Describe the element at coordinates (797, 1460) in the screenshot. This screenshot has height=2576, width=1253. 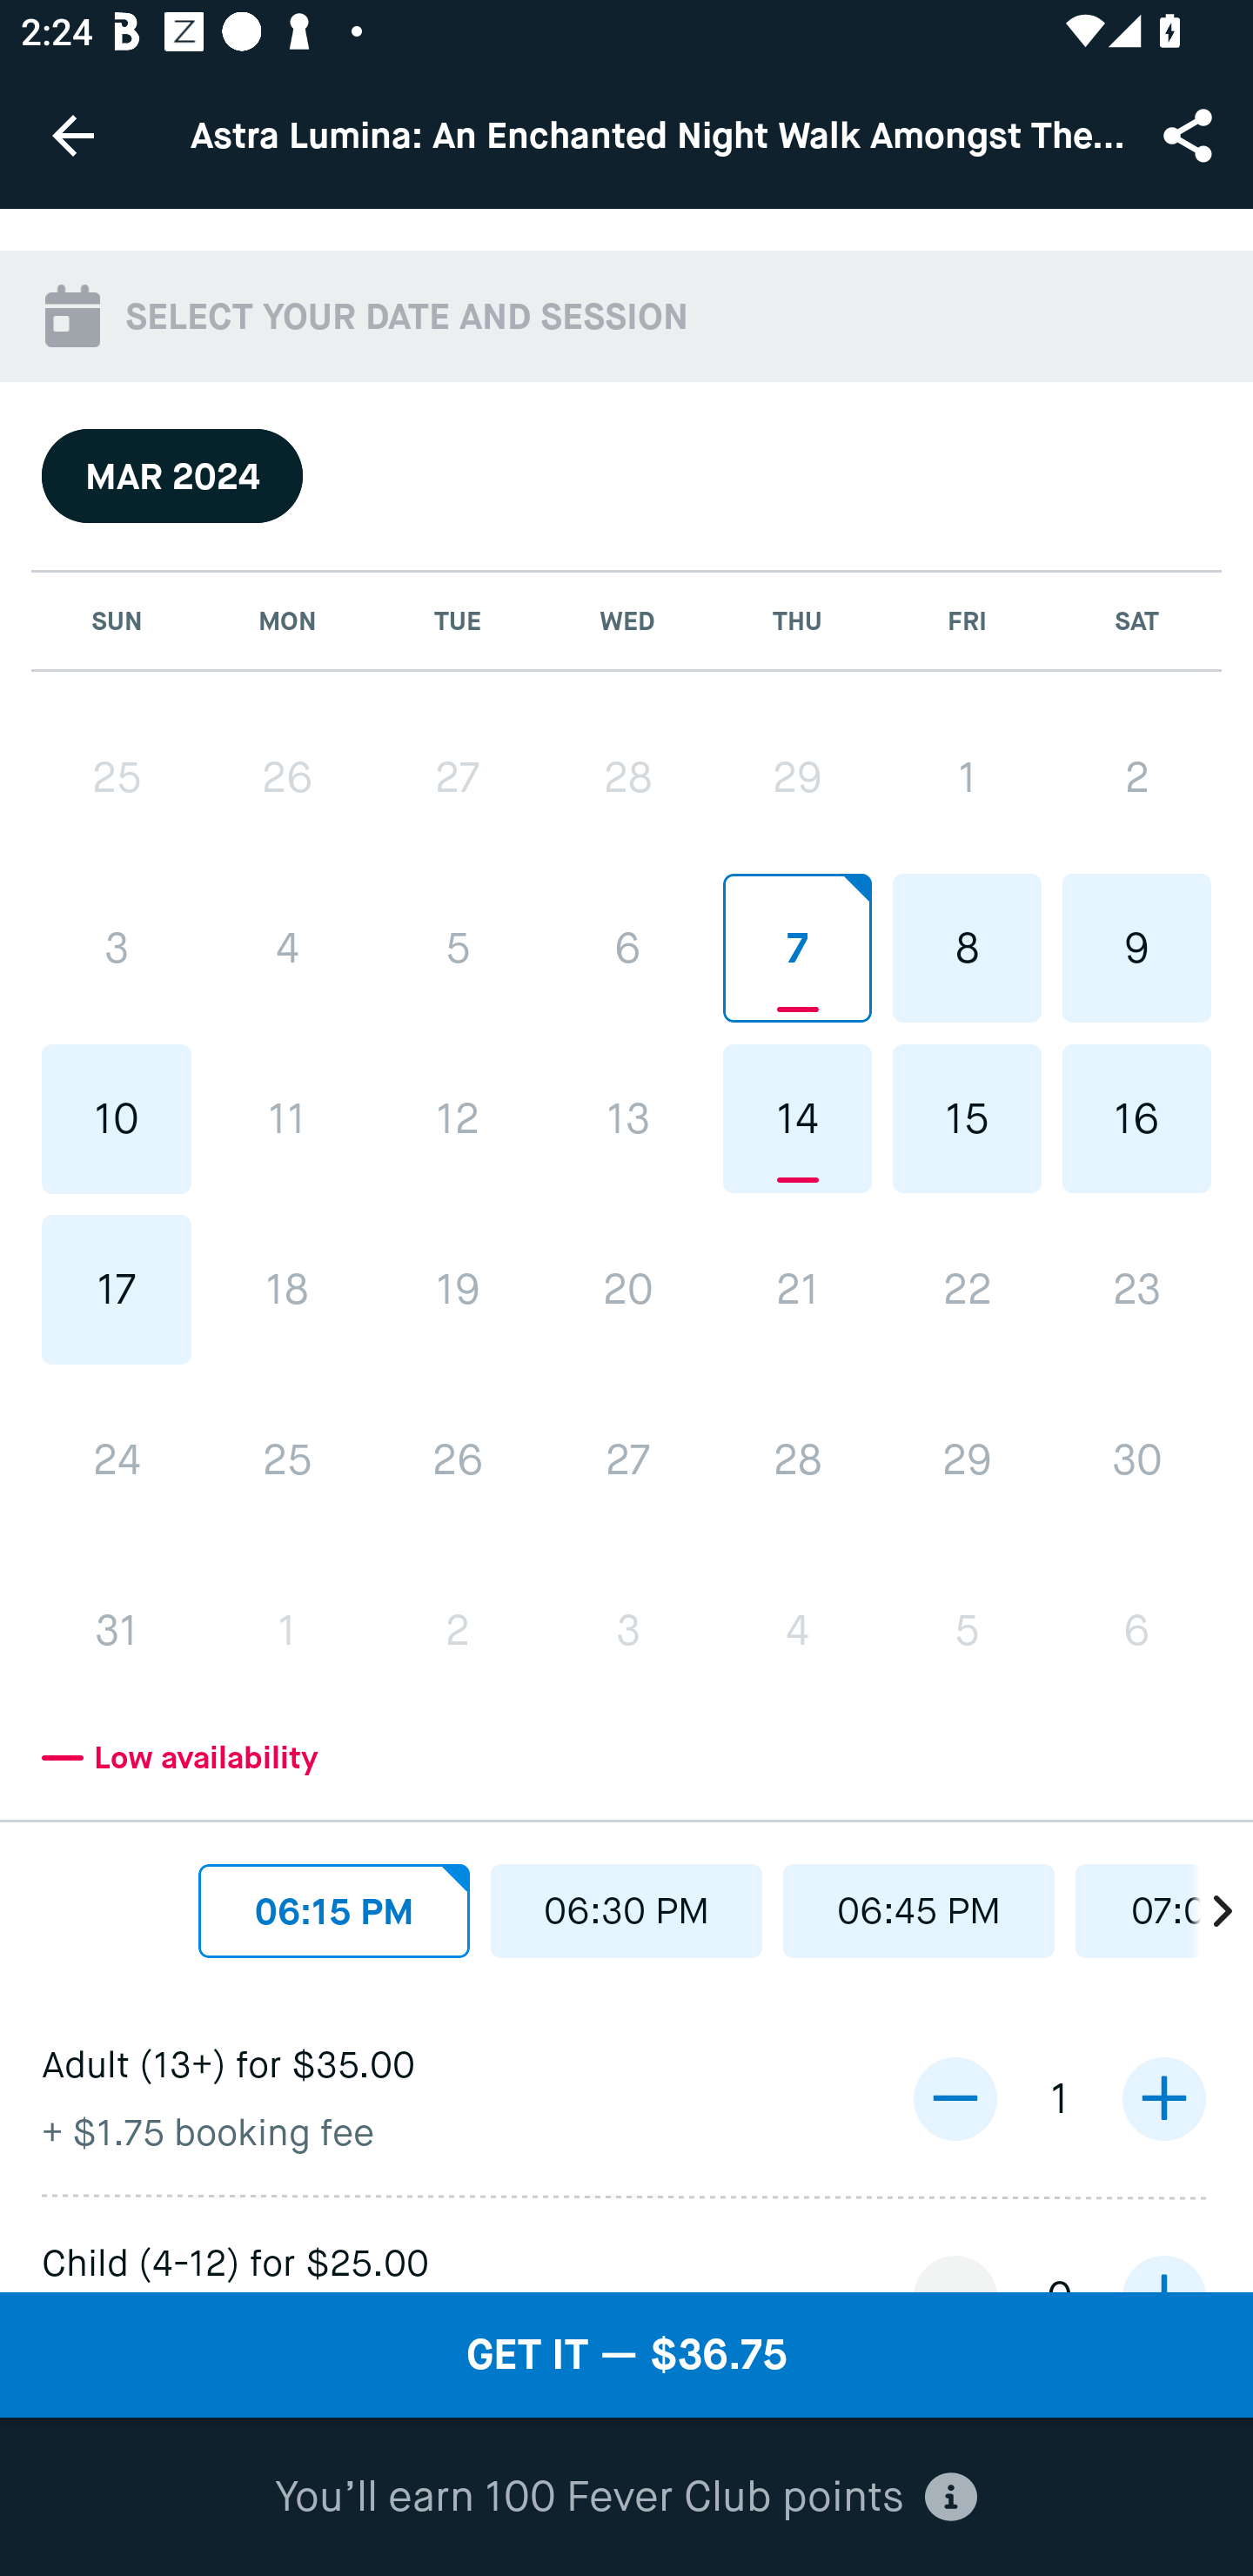
I see `28` at that location.